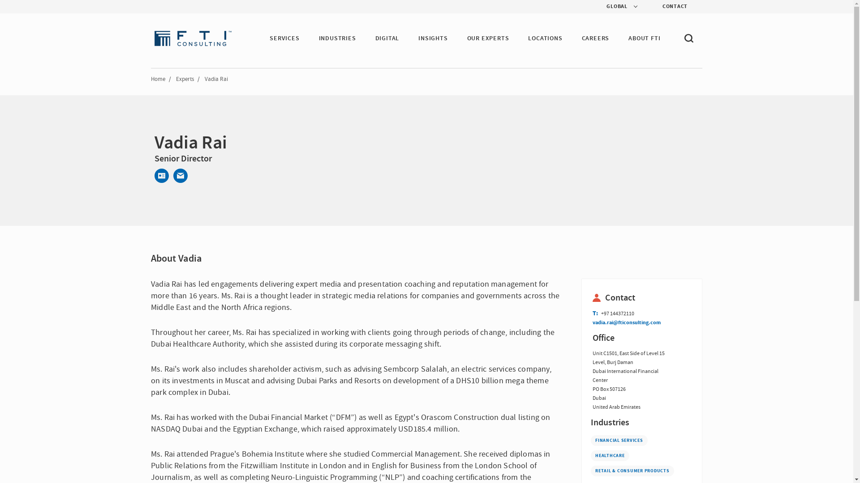  Describe the element at coordinates (610, 455) in the screenshot. I see `Healthcare` at that location.